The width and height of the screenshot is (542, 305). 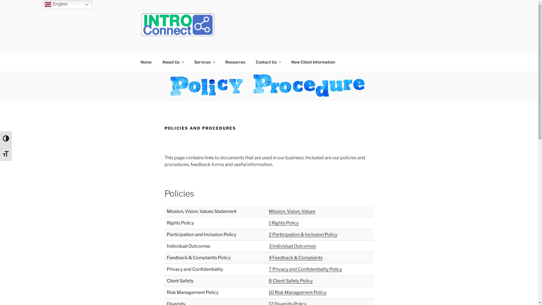 What do you see at coordinates (298, 293) in the screenshot?
I see `10 Risk Management Policy` at bounding box center [298, 293].